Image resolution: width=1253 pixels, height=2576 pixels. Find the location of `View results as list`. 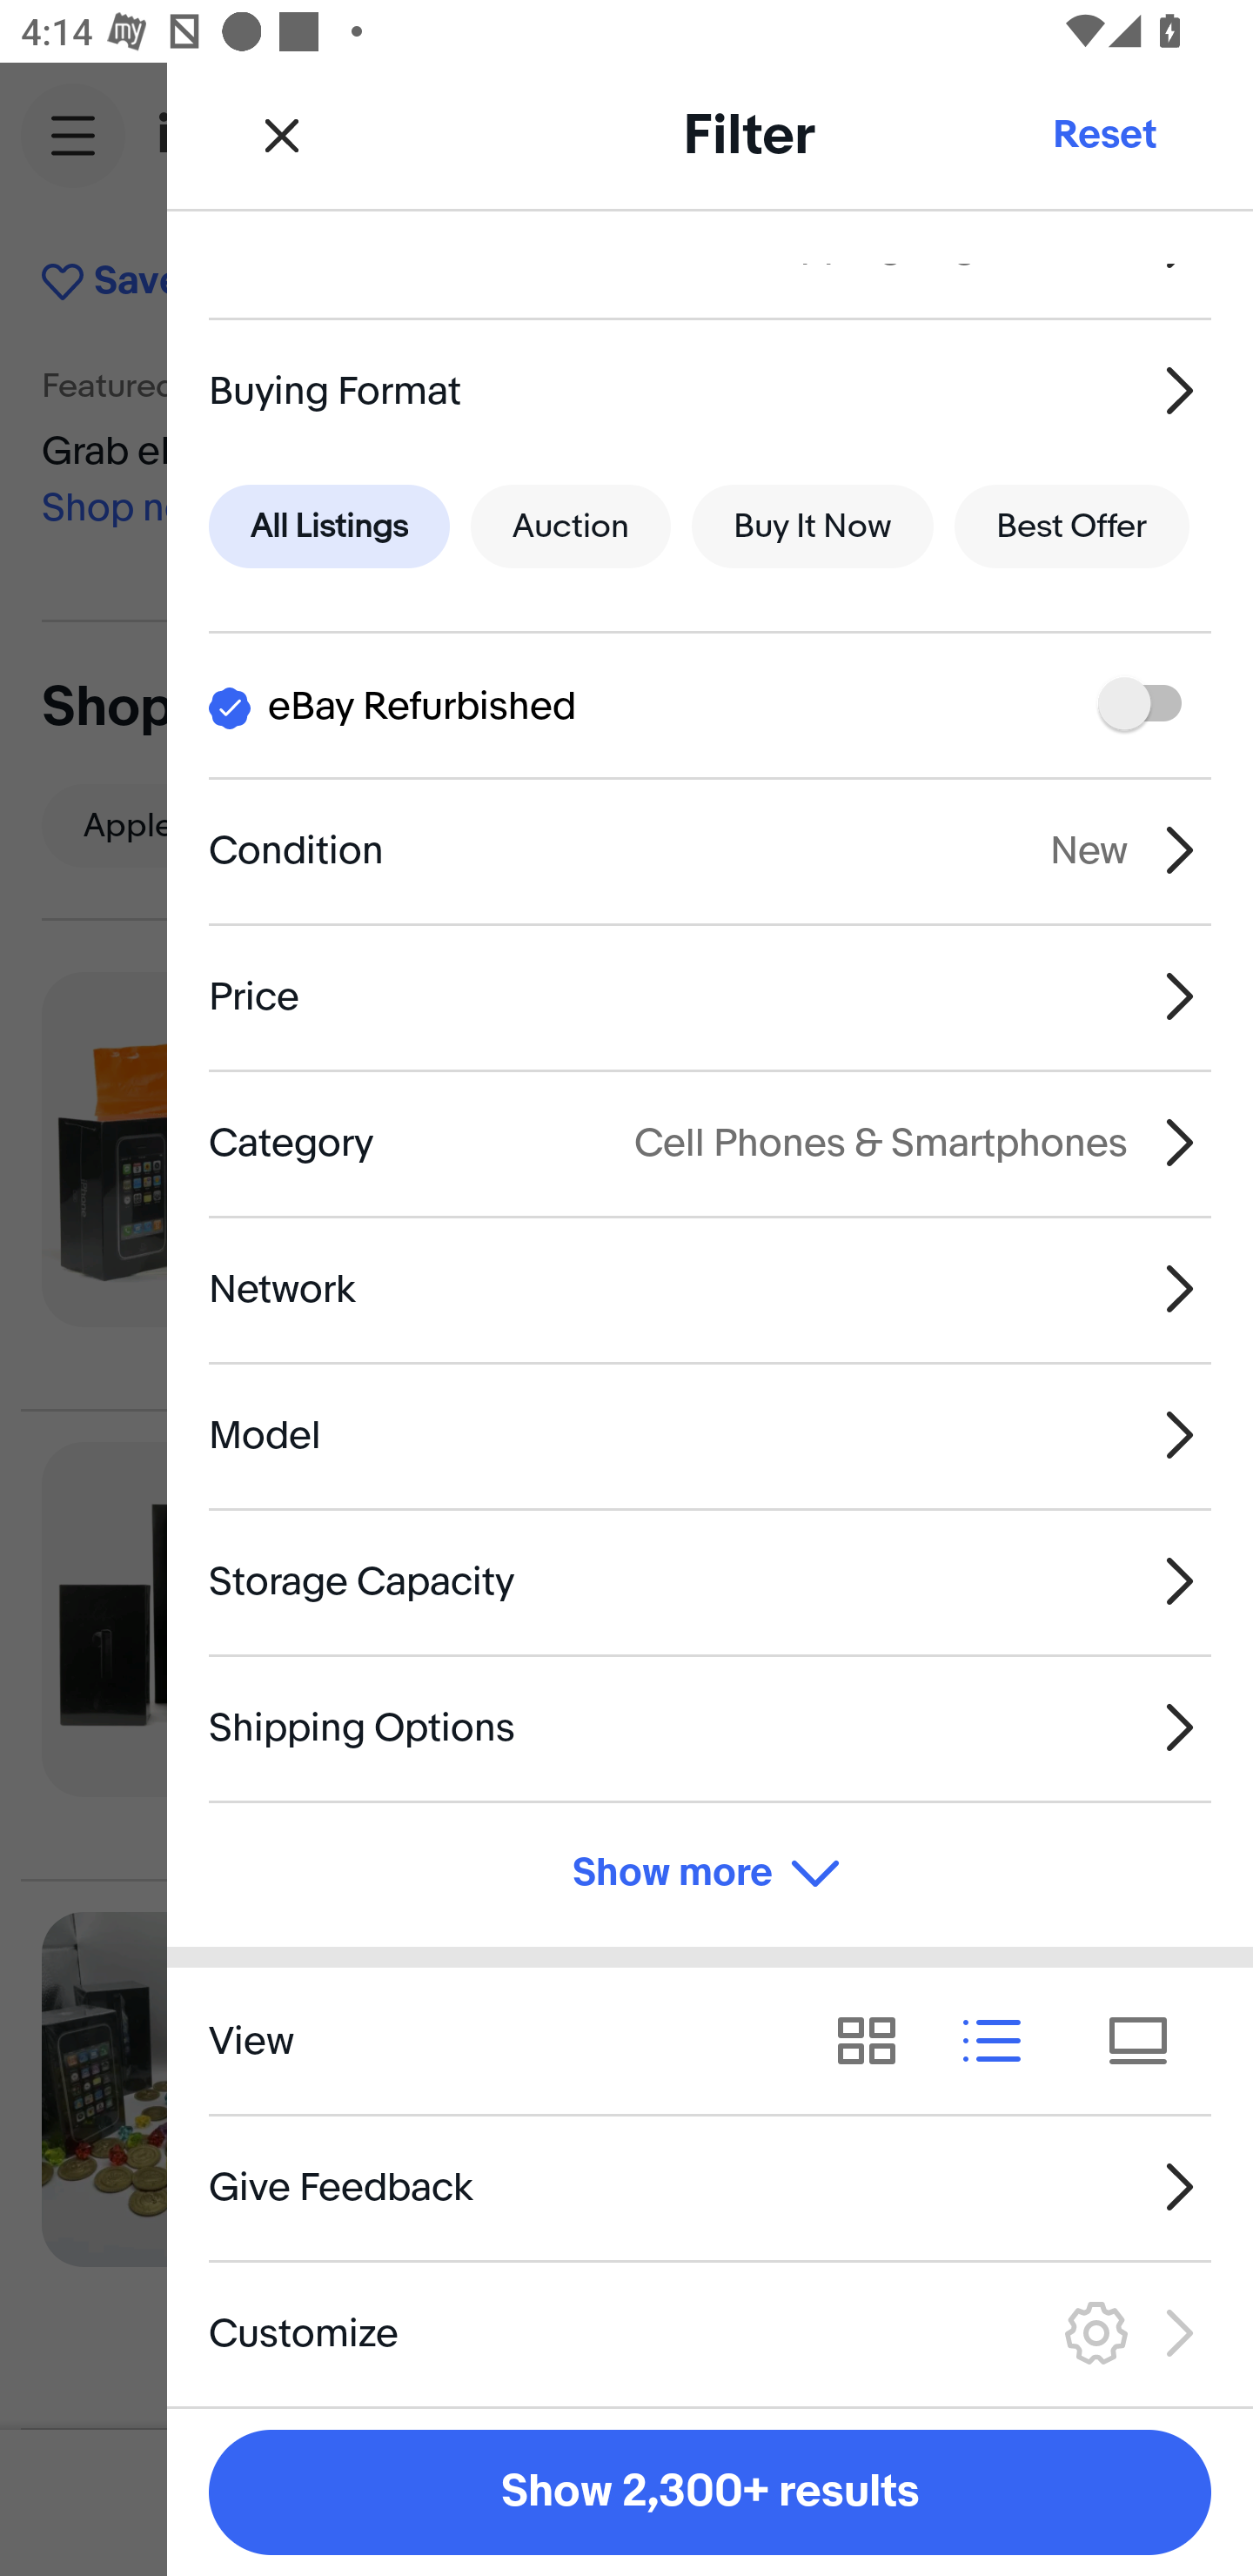

View results as list is located at coordinates (1002, 2042).